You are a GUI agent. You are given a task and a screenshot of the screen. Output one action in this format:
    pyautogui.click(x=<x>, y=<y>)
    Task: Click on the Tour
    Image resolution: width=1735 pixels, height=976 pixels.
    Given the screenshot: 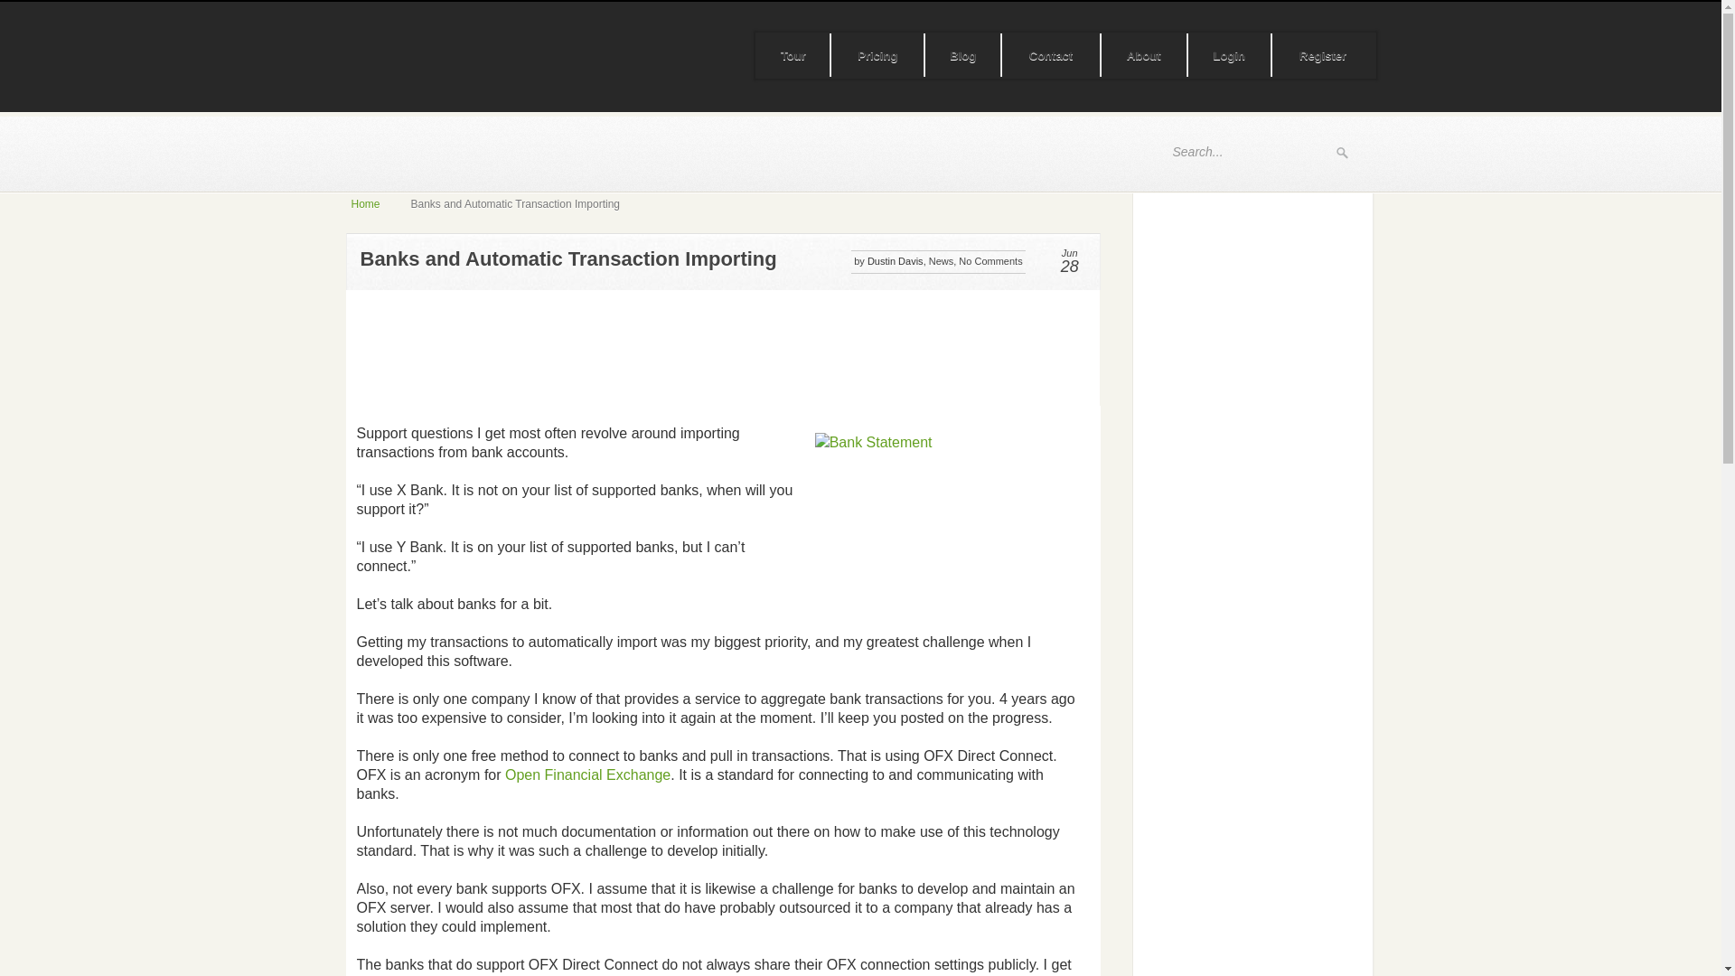 What is the action you would take?
    pyautogui.click(x=793, y=56)
    